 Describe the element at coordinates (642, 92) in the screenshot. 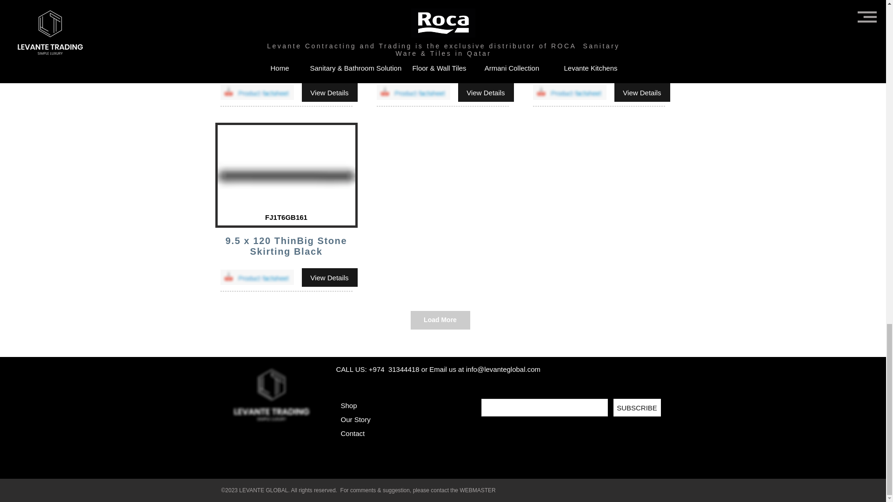

I see `View Details` at that location.